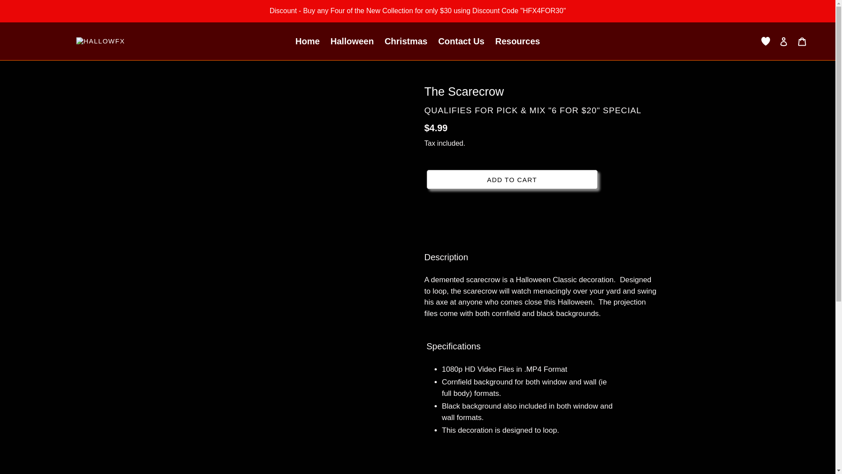 The image size is (842, 474). Describe the element at coordinates (784, 41) in the screenshot. I see `Log in` at that location.